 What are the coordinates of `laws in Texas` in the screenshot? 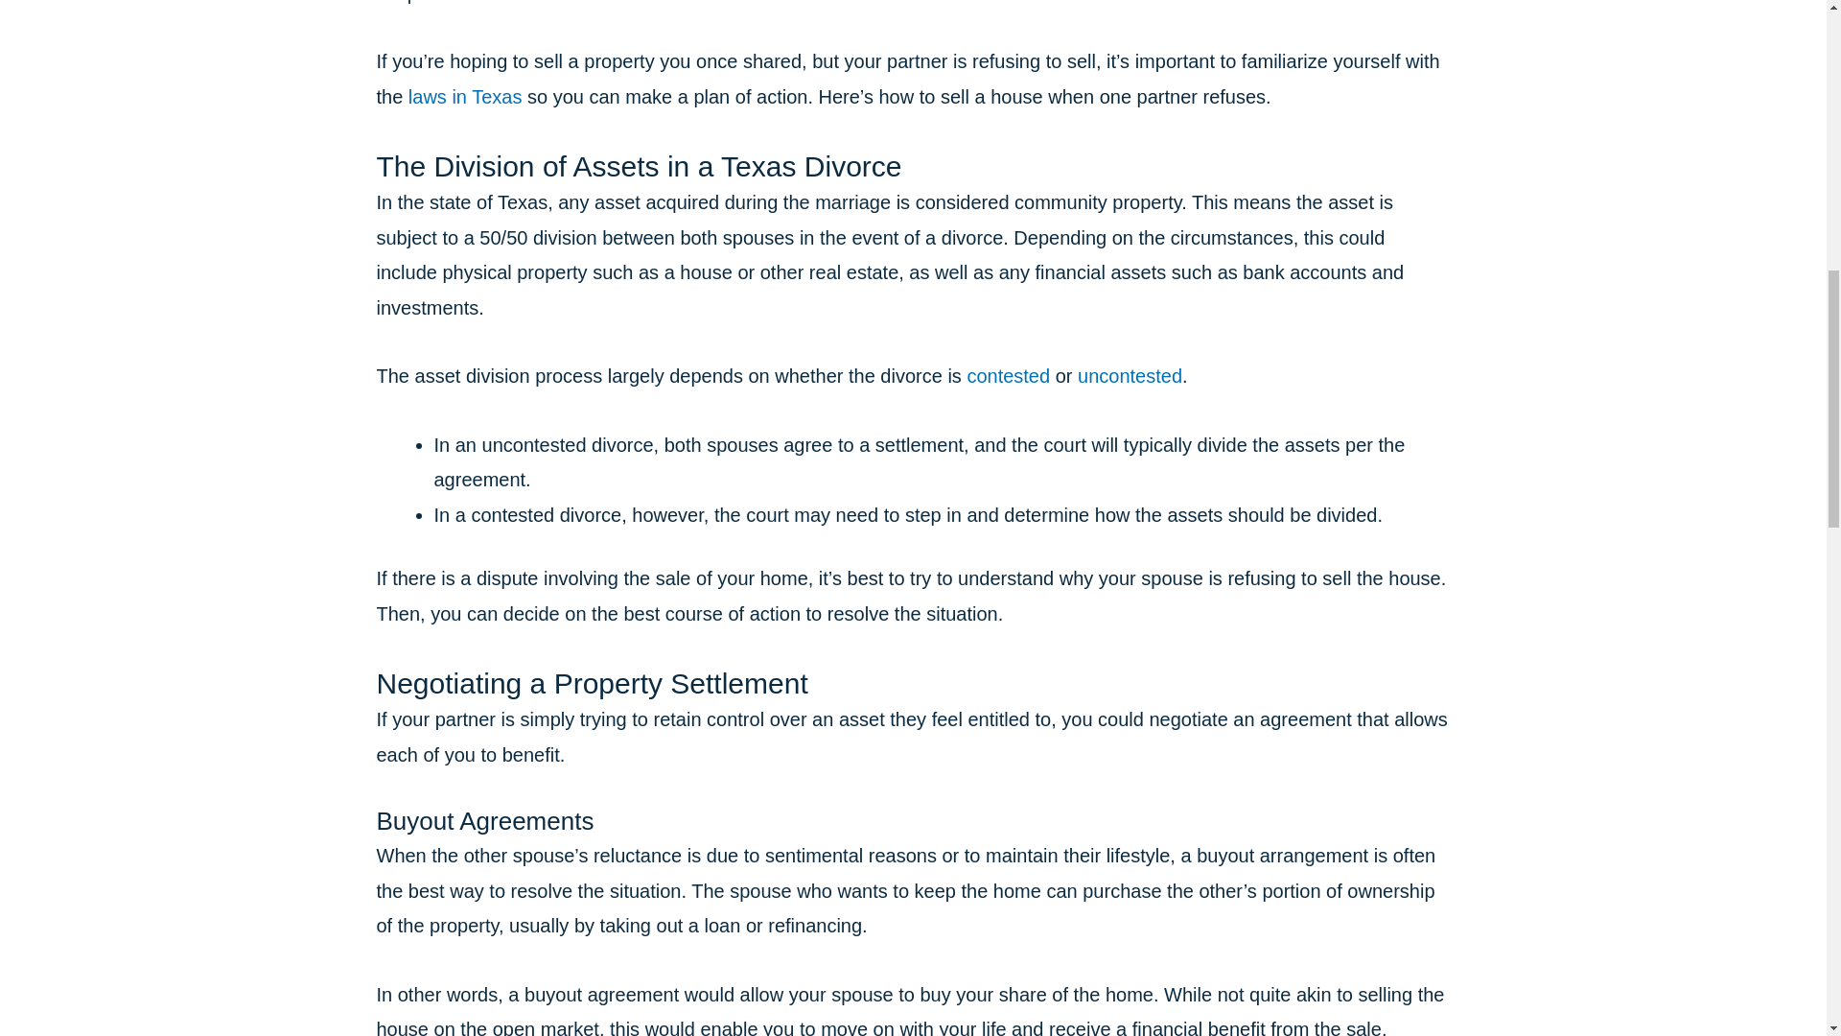 It's located at (466, 96).